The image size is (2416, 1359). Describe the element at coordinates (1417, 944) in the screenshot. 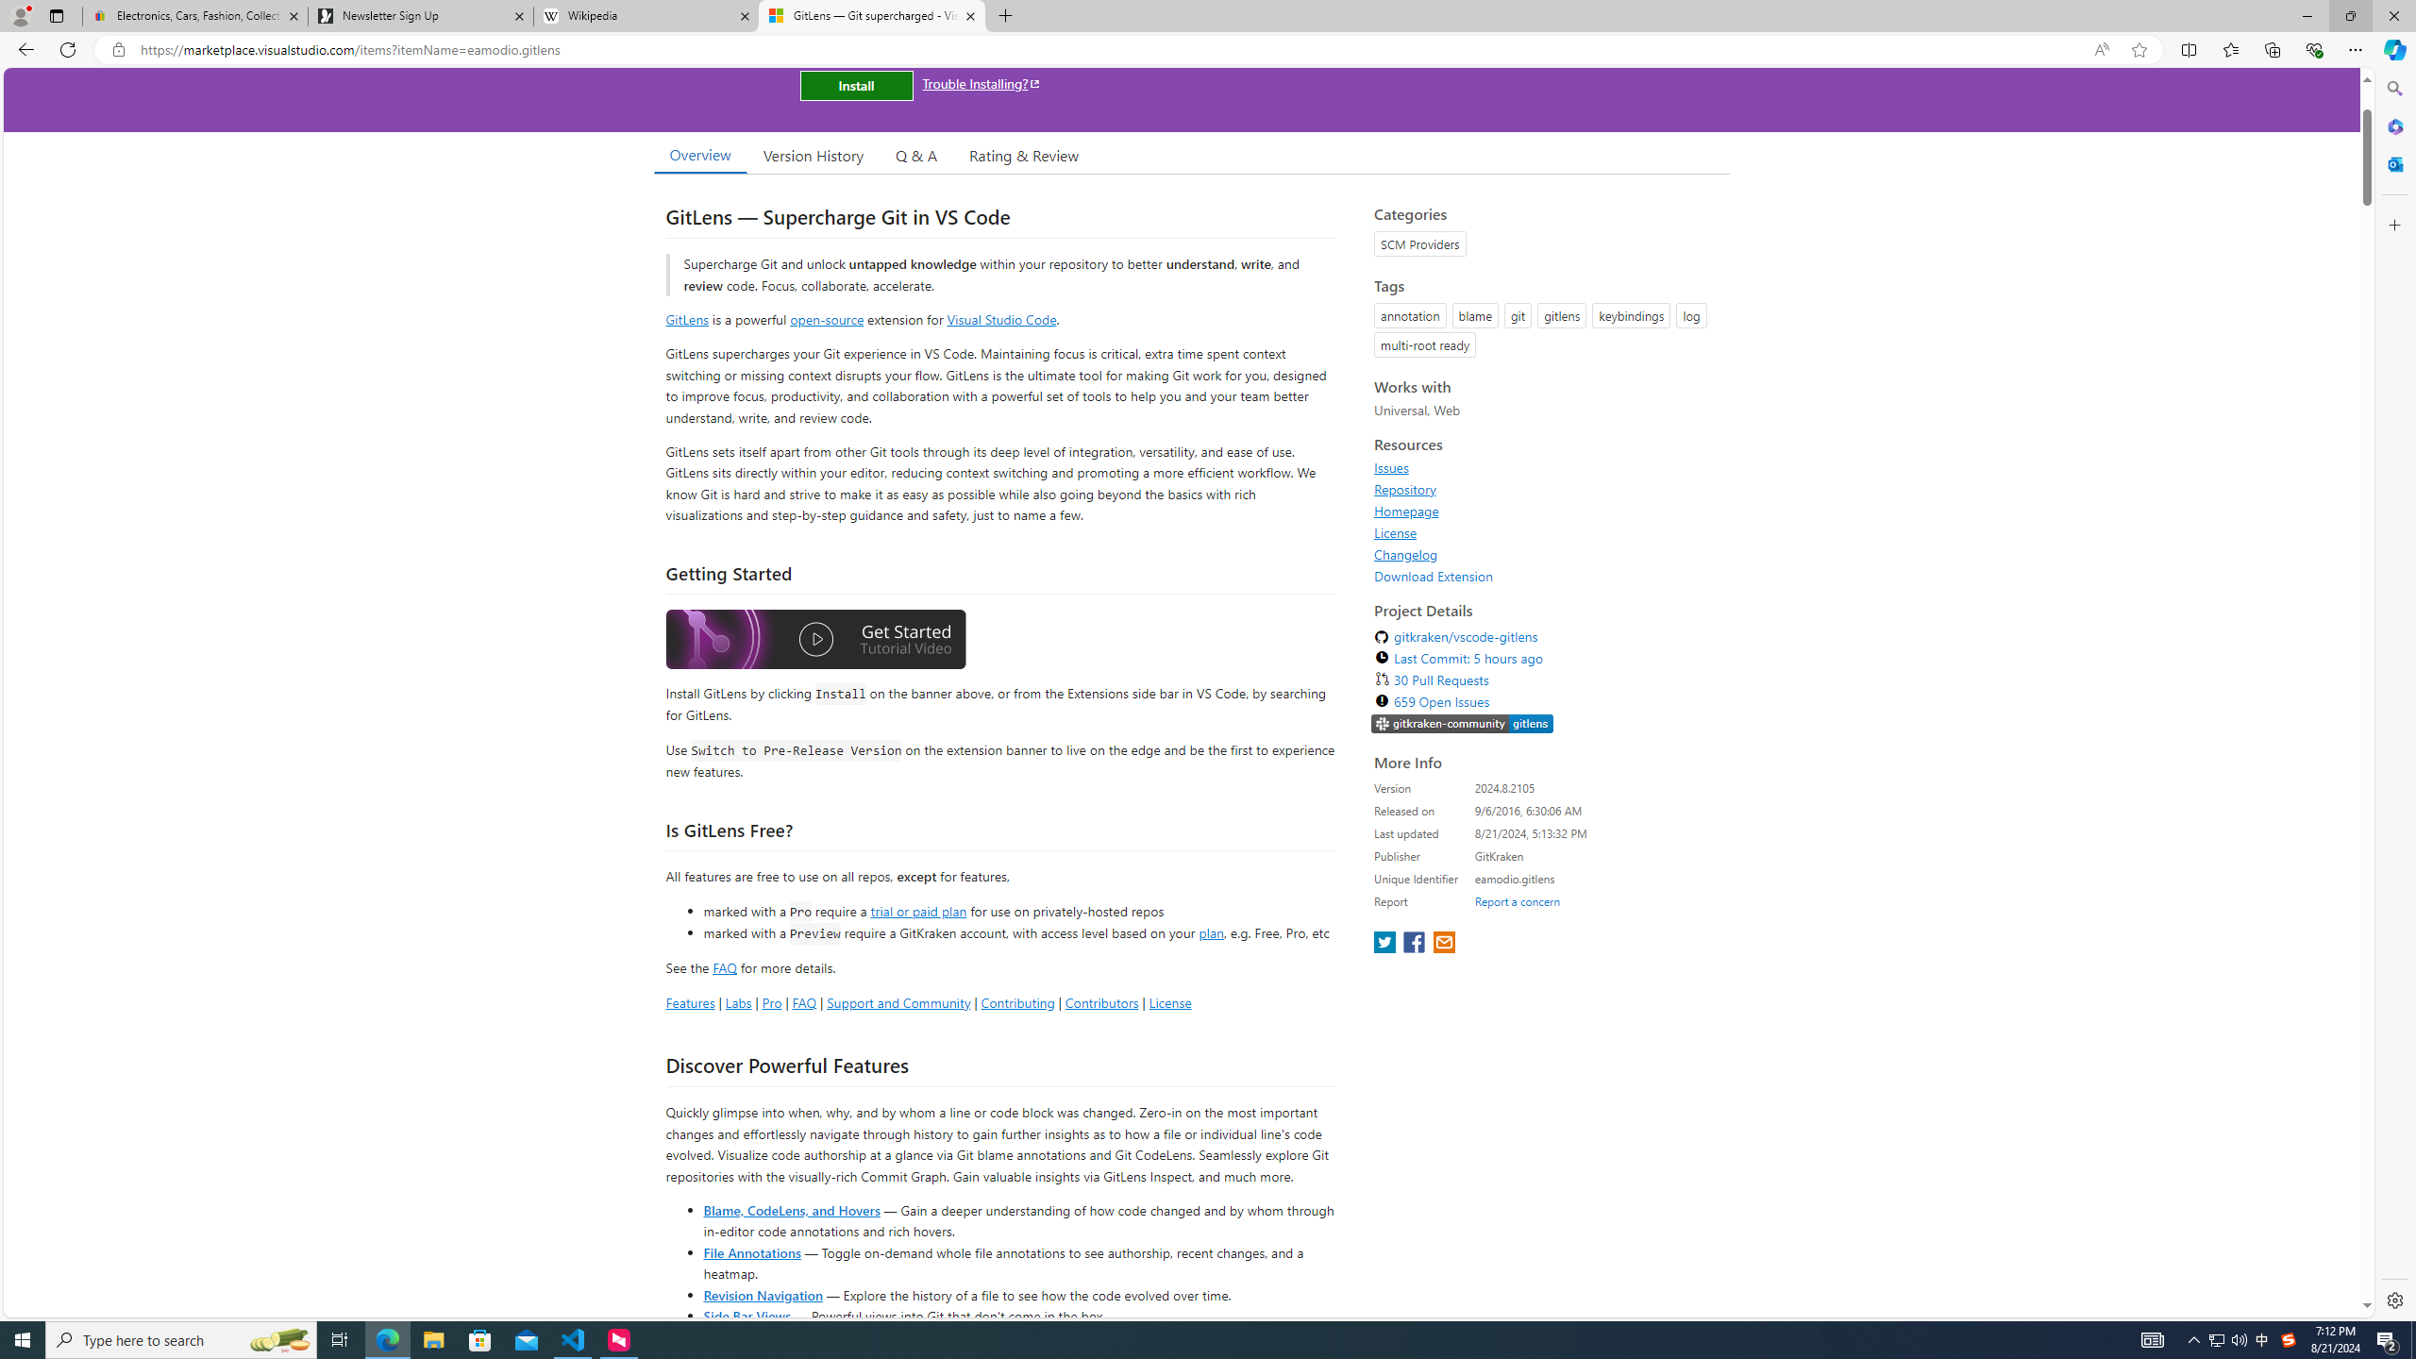

I see `share extension on facebook` at that location.